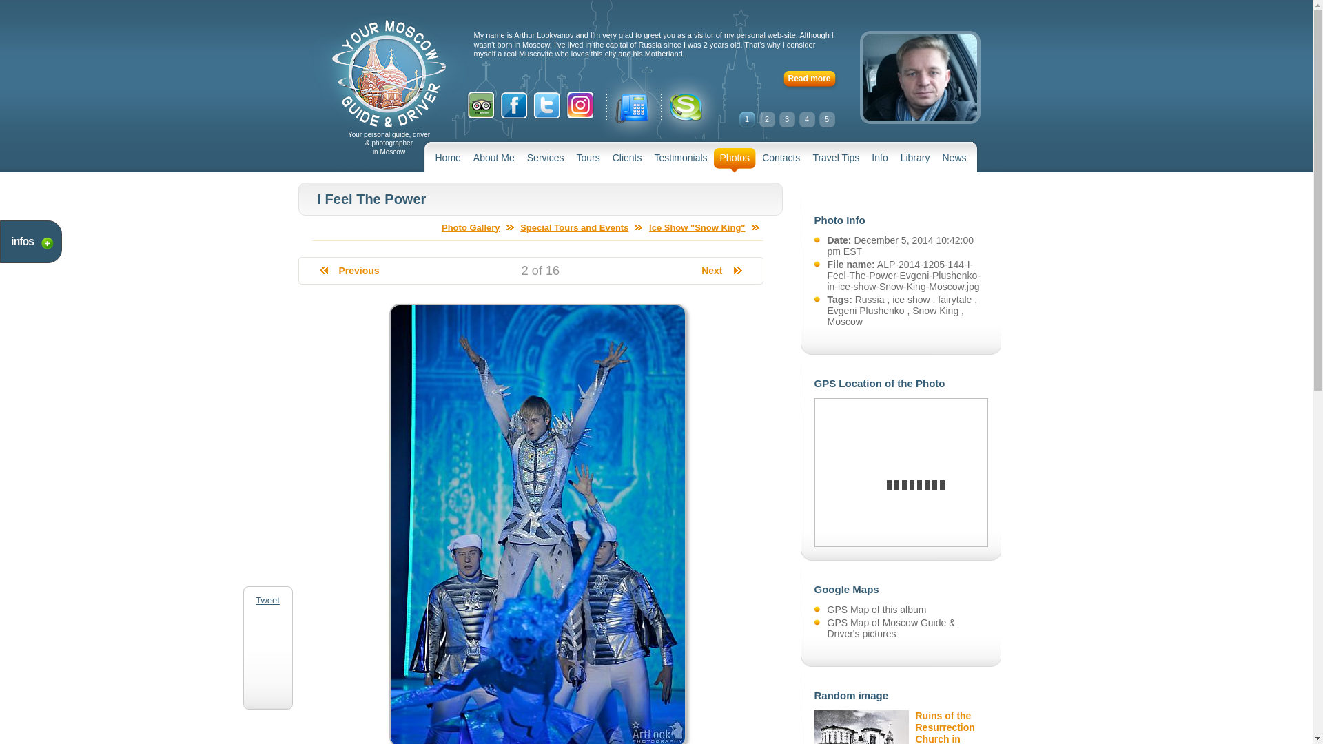 This screenshot has height=744, width=1323. I want to click on Tours, so click(588, 160).